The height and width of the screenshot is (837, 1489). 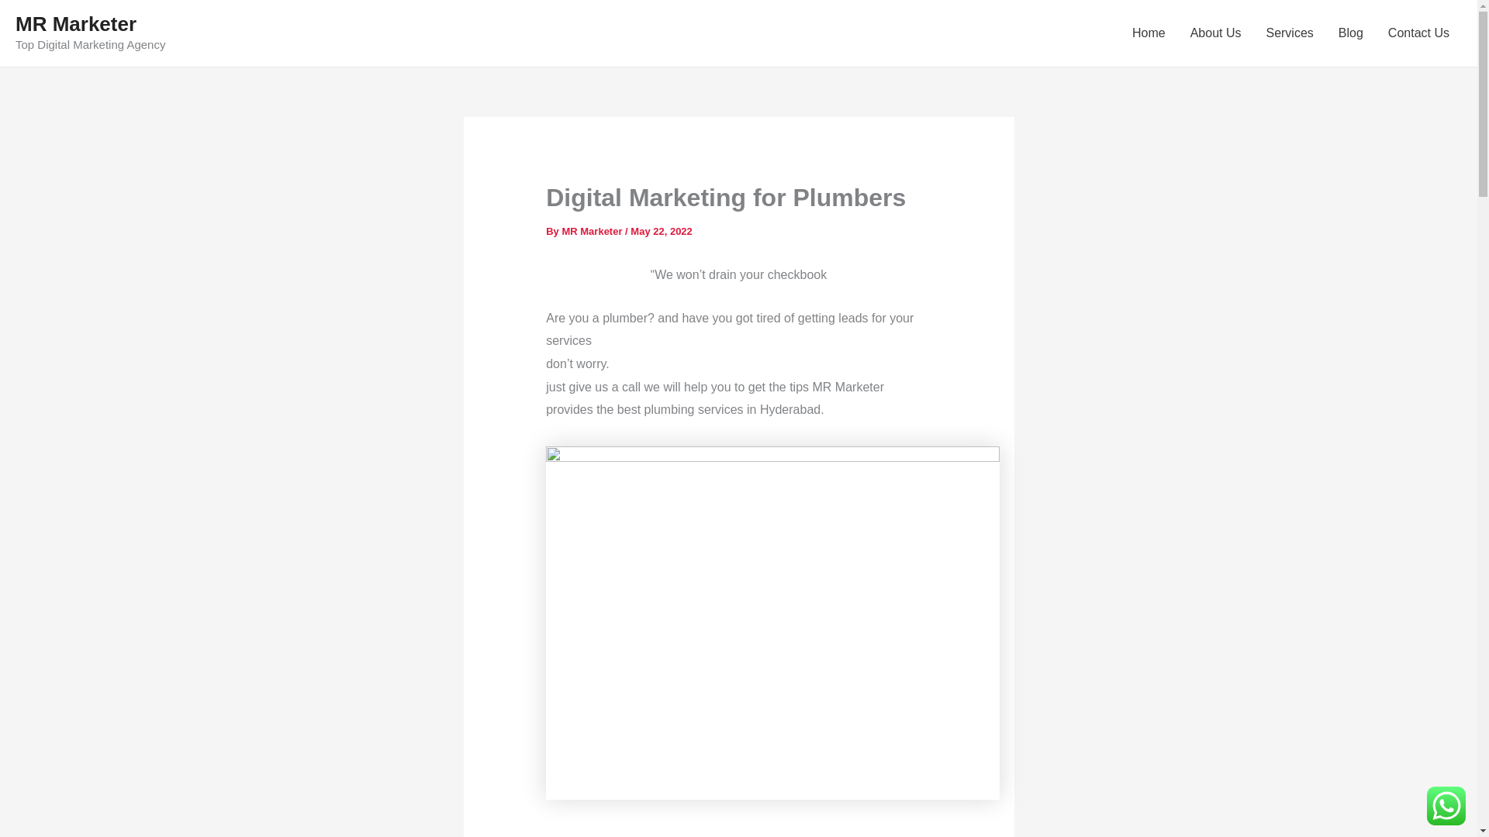 What do you see at coordinates (1419, 33) in the screenshot?
I see `Contact Us` at bounding box center [1419, 33].